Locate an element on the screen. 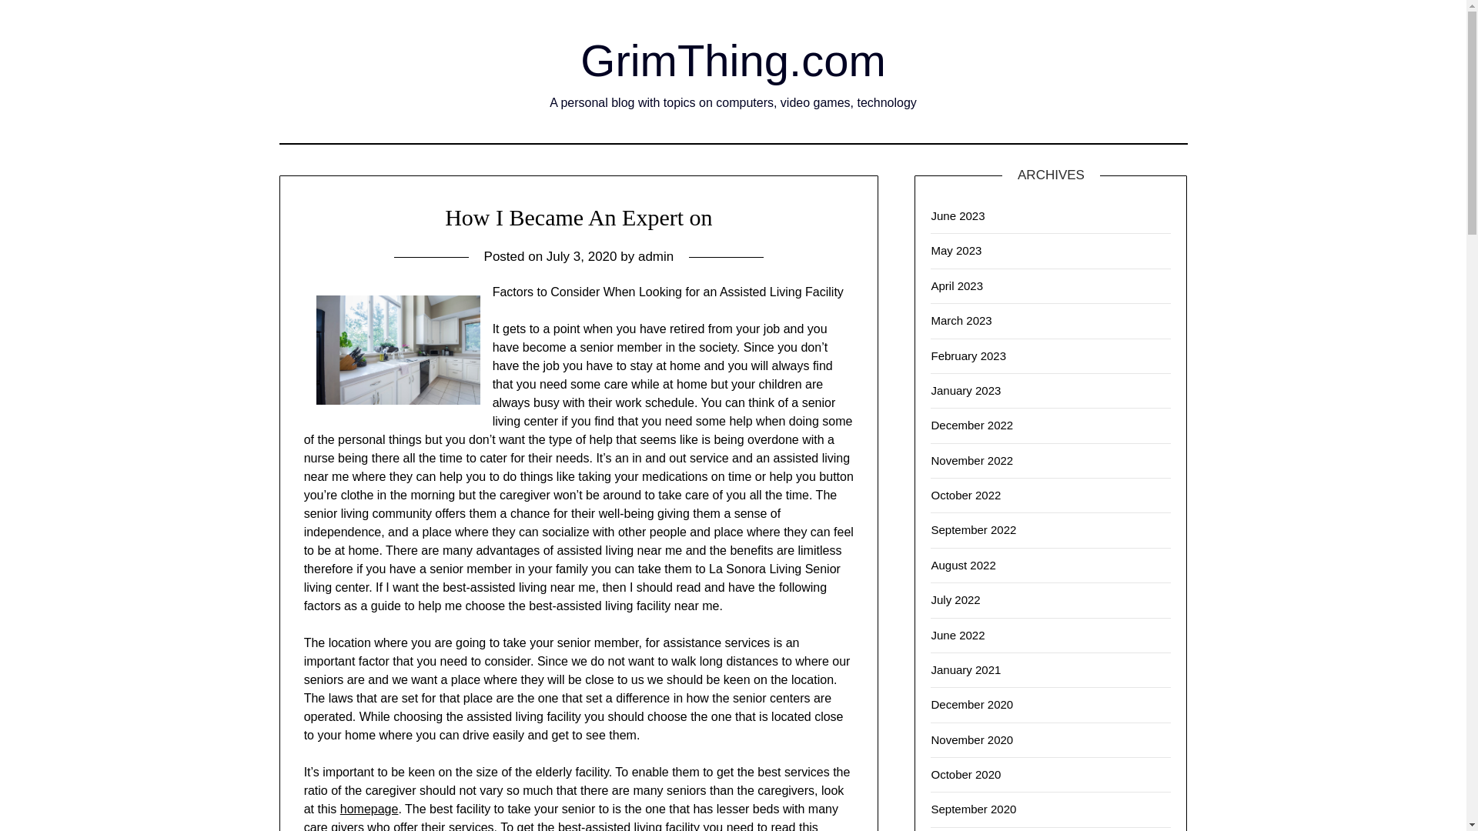 The height and width of the screenshot is (831, 1478). July 2022 is located at coordinates (955, 600).